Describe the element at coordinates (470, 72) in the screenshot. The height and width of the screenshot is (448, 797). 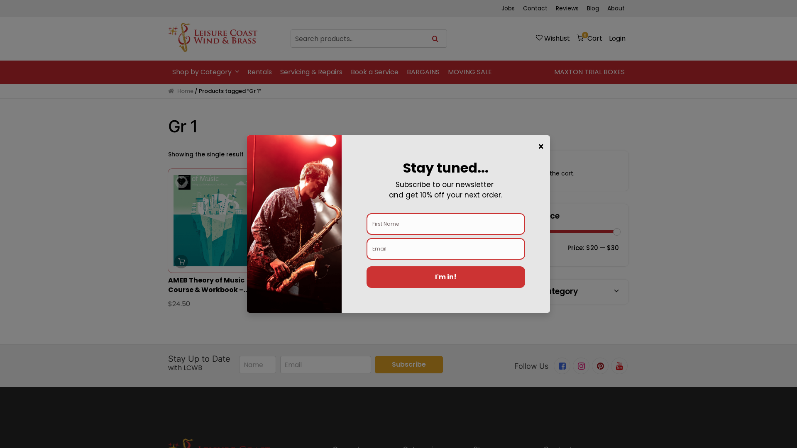
I see `MOVING SALE` at that location.